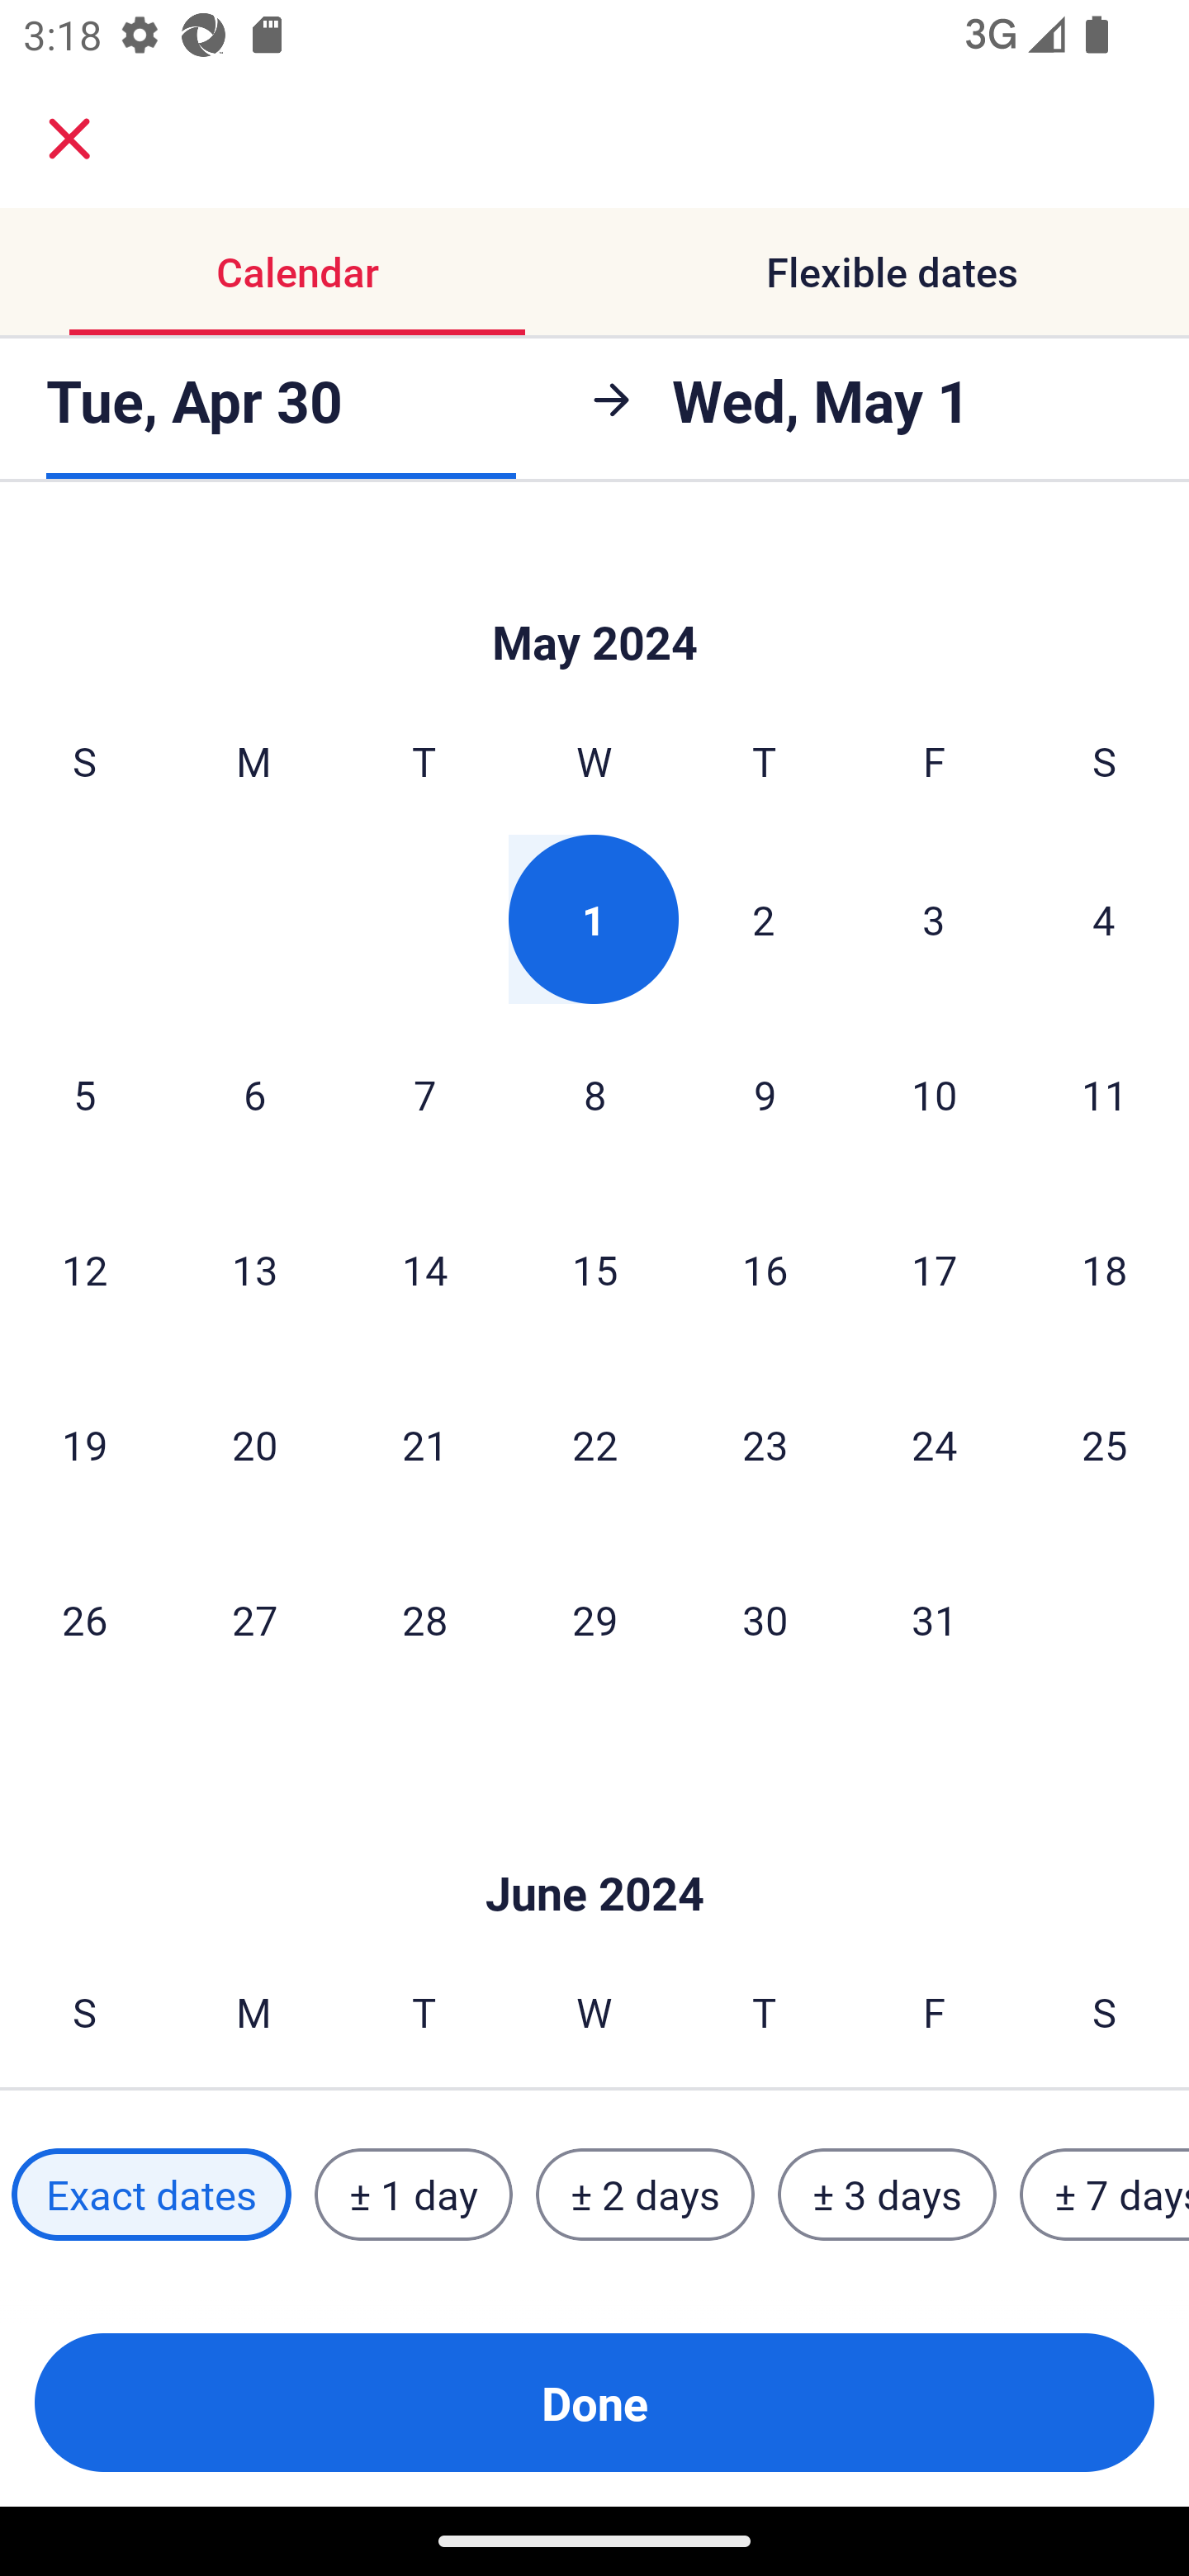 This screenshot has height=2576, width=1189. What do you see at coordinates (935, 1270) in the screenshot?
I see `17 Friday, May 17, 2024` at bounding box center [935, 1270].